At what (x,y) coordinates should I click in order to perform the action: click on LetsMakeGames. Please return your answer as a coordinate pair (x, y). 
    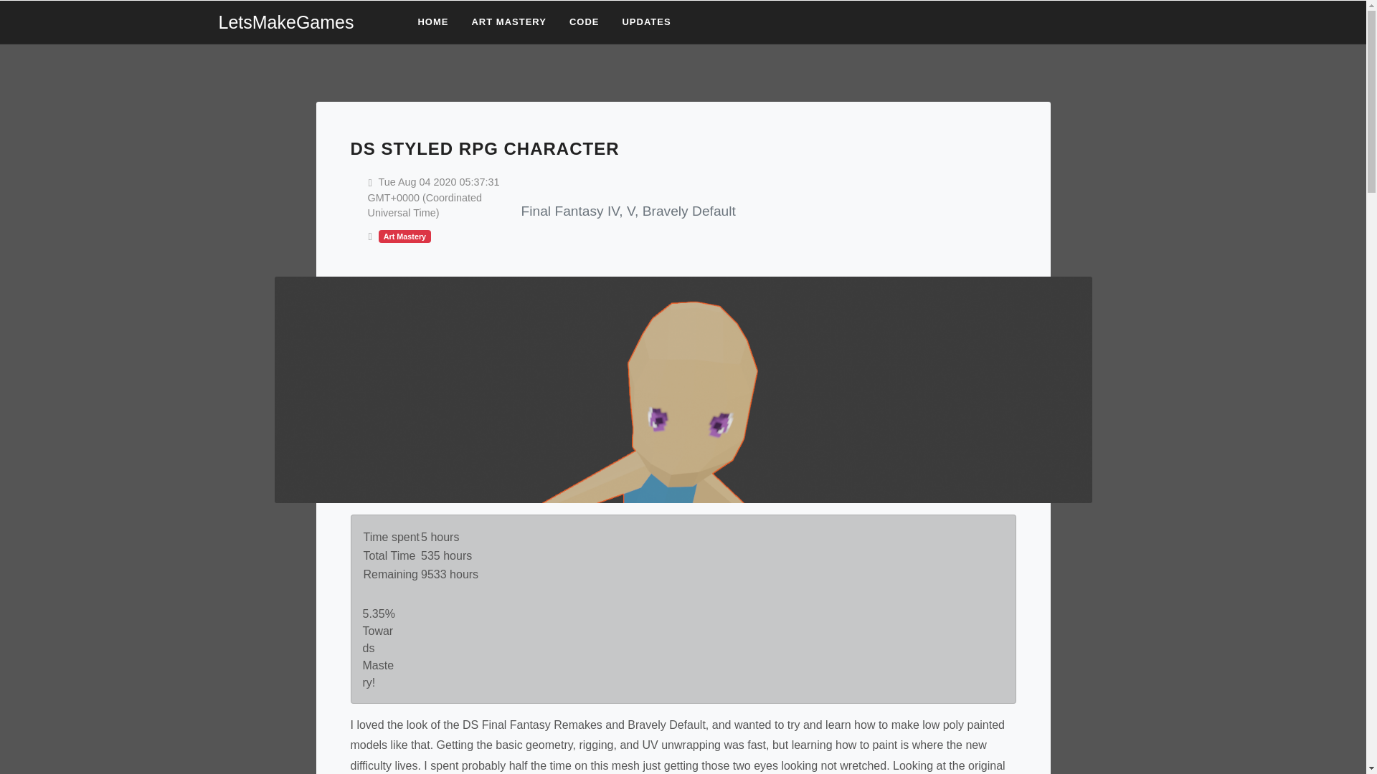
    Looking at the image, I should click on (303, 22).